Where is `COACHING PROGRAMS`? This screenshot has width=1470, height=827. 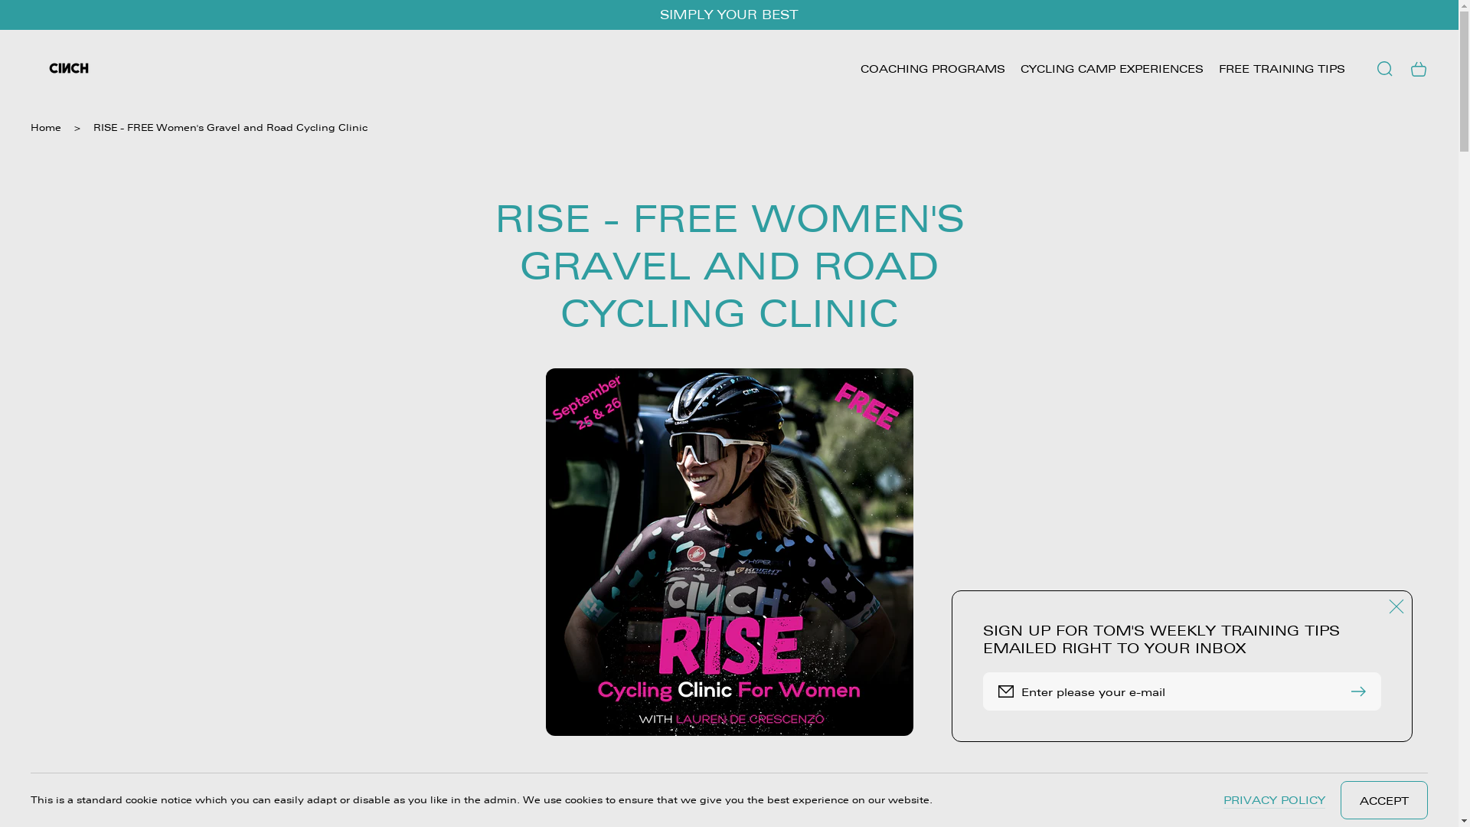 COACHING PROGRAMS is located at coordinates (933, 69).